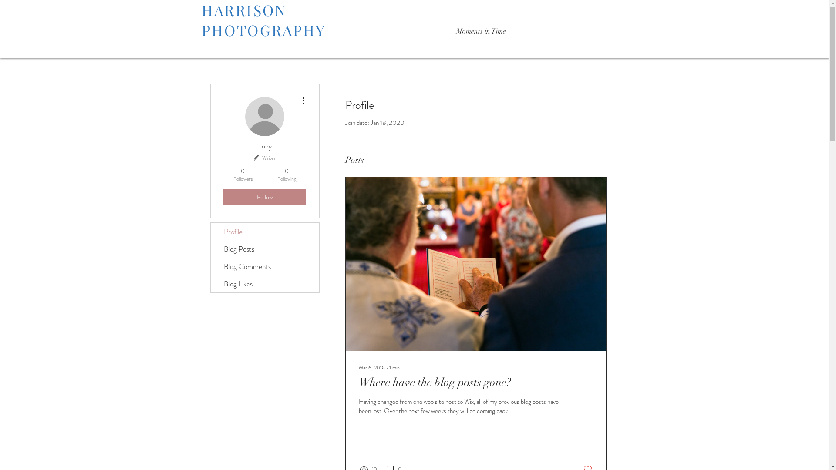  What do you see at coordinates (265, 249) in the screenshot?
I see `Blog Posts` at bounding box center [265, 249].